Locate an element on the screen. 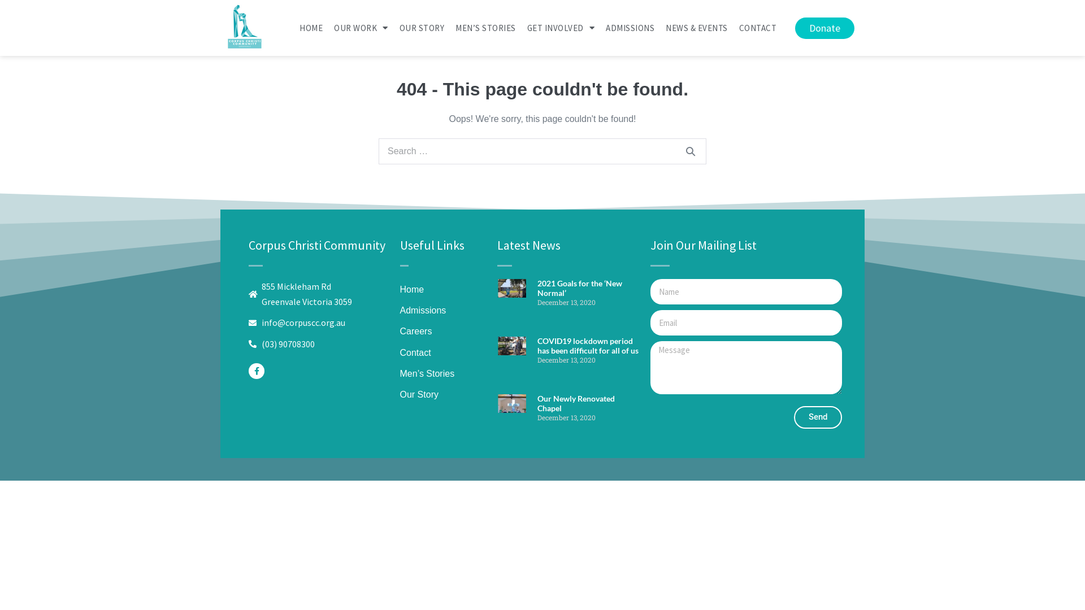 Image resolution: width=1085 pixels, height=610 pixels. CONTACT is located at coordinates (758, 28).